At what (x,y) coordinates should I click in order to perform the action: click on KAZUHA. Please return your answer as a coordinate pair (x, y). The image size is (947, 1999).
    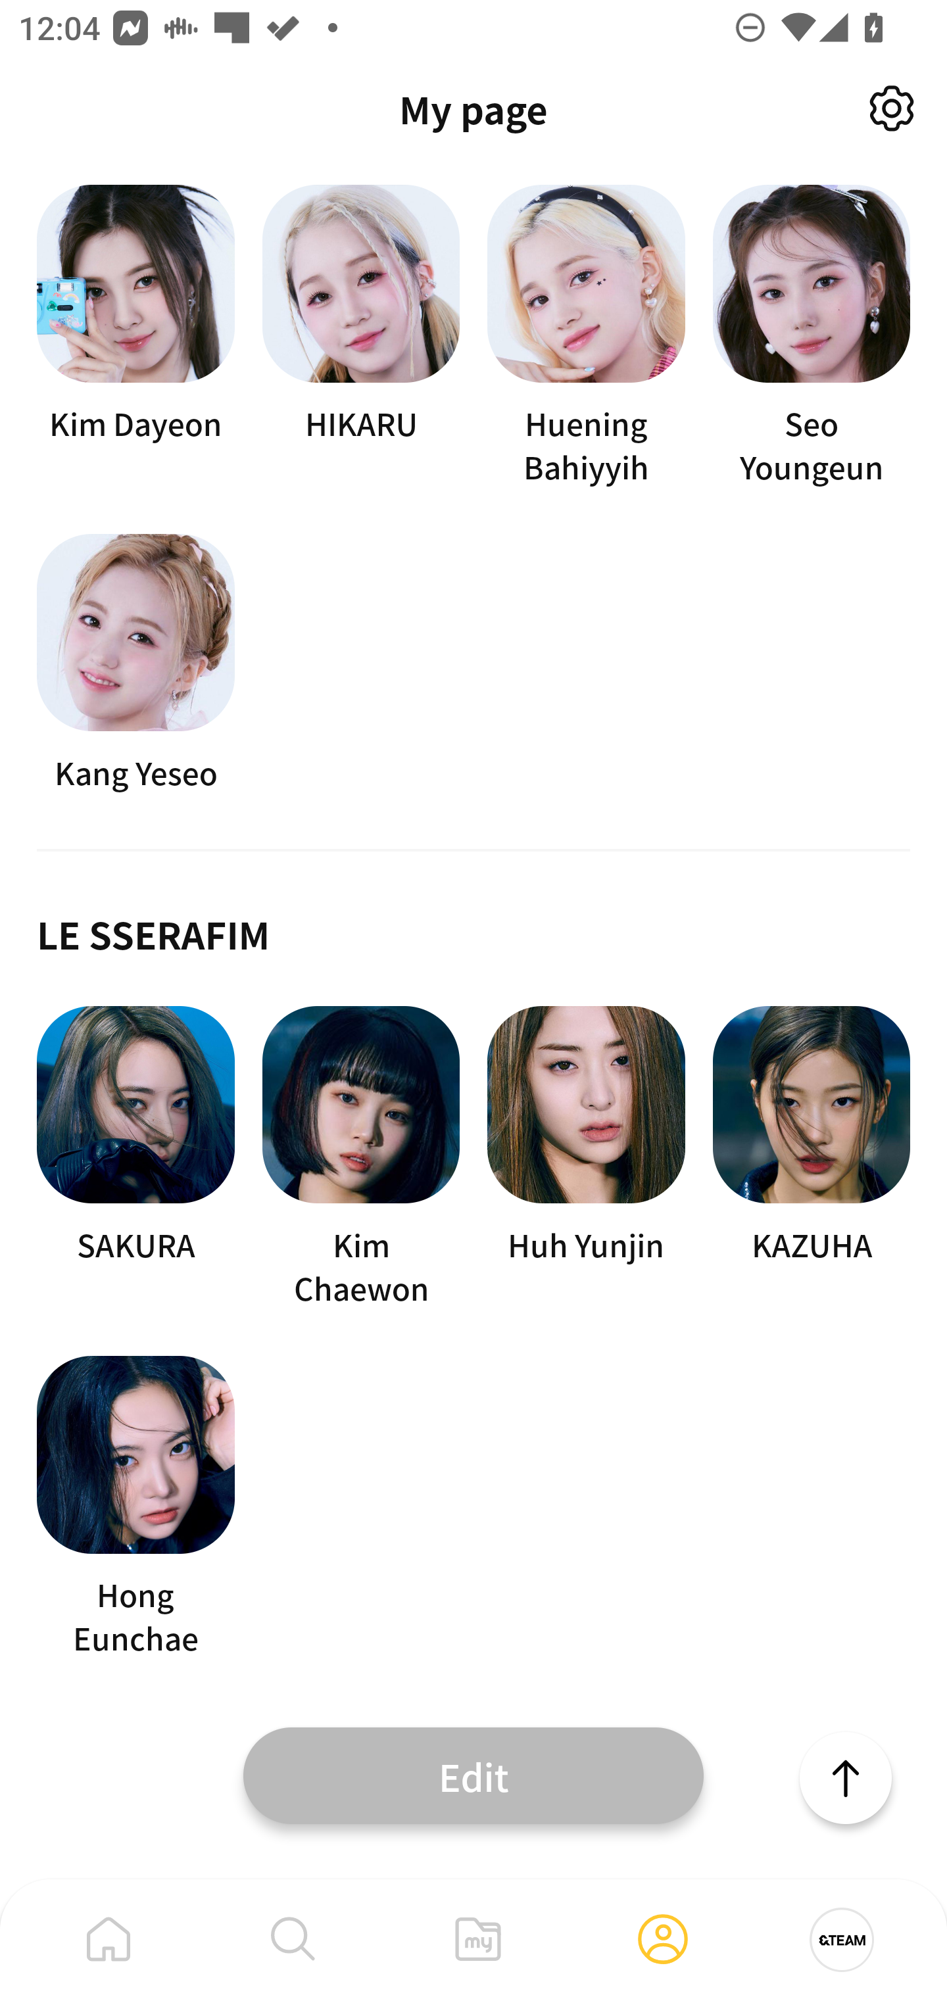
    Looking at the image, I should click on (812, 1157).